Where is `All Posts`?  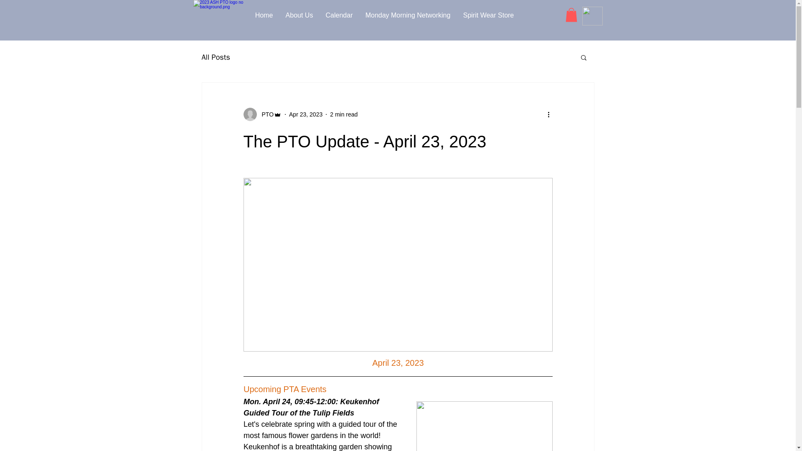
All Posts is located at coordinates (215, 57).